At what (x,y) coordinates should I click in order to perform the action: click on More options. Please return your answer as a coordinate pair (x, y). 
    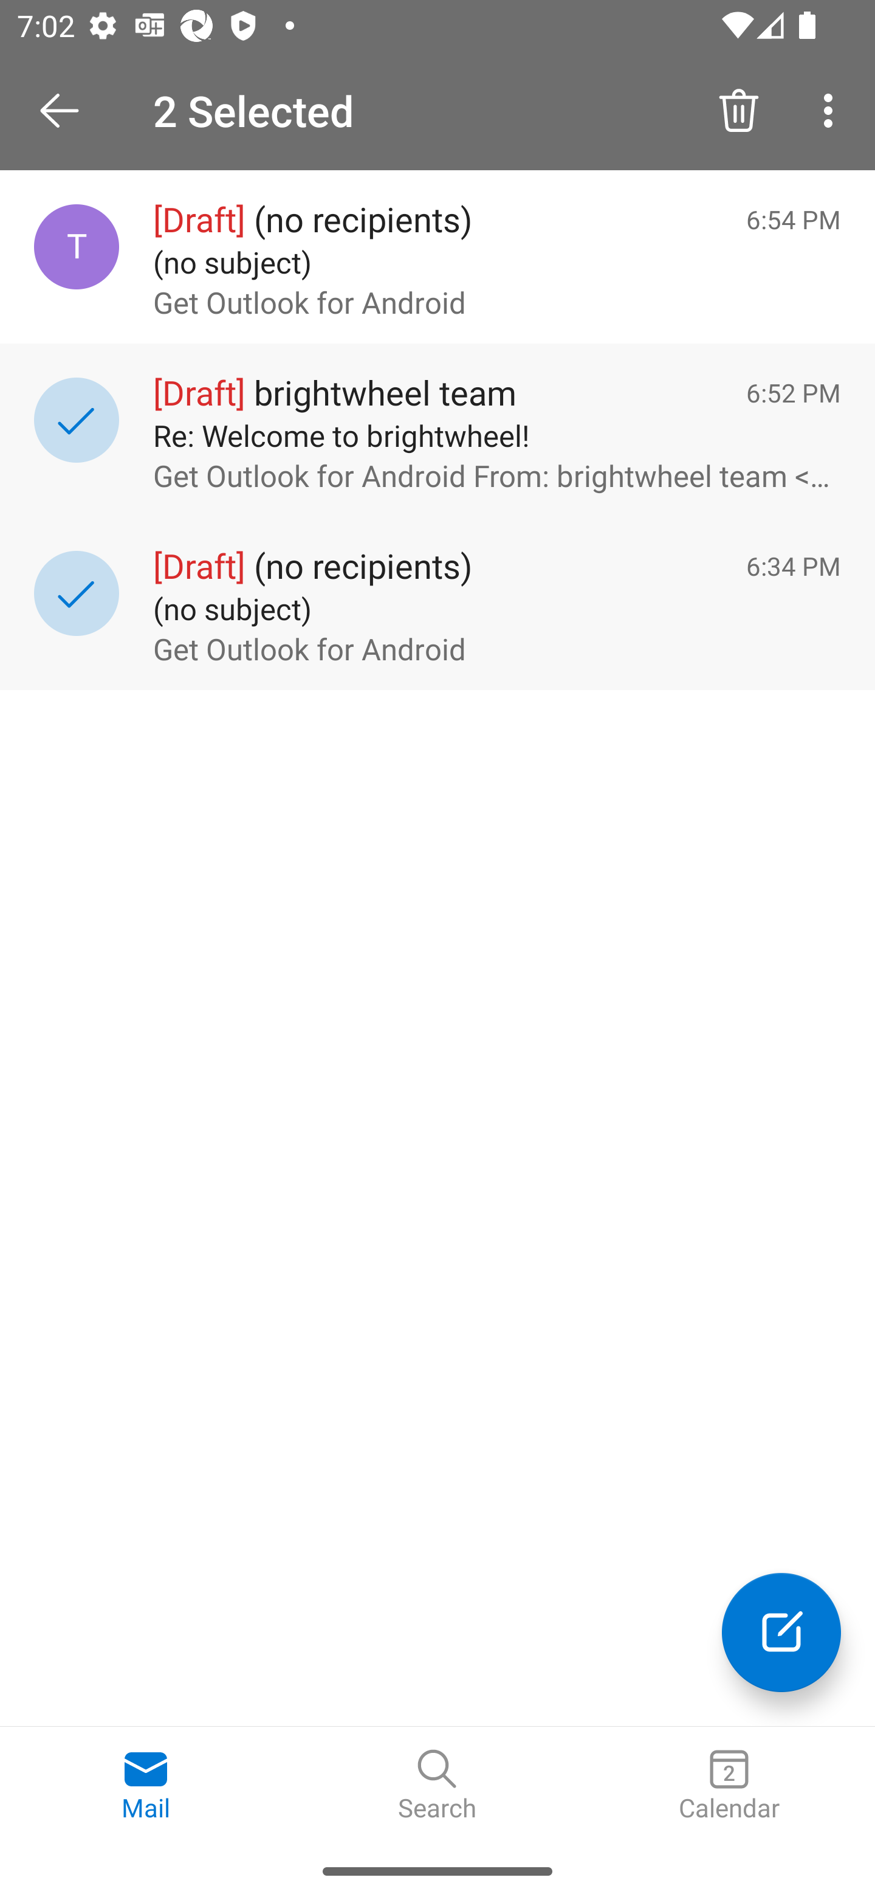
    Looking at the image, I should click on (832, 109).